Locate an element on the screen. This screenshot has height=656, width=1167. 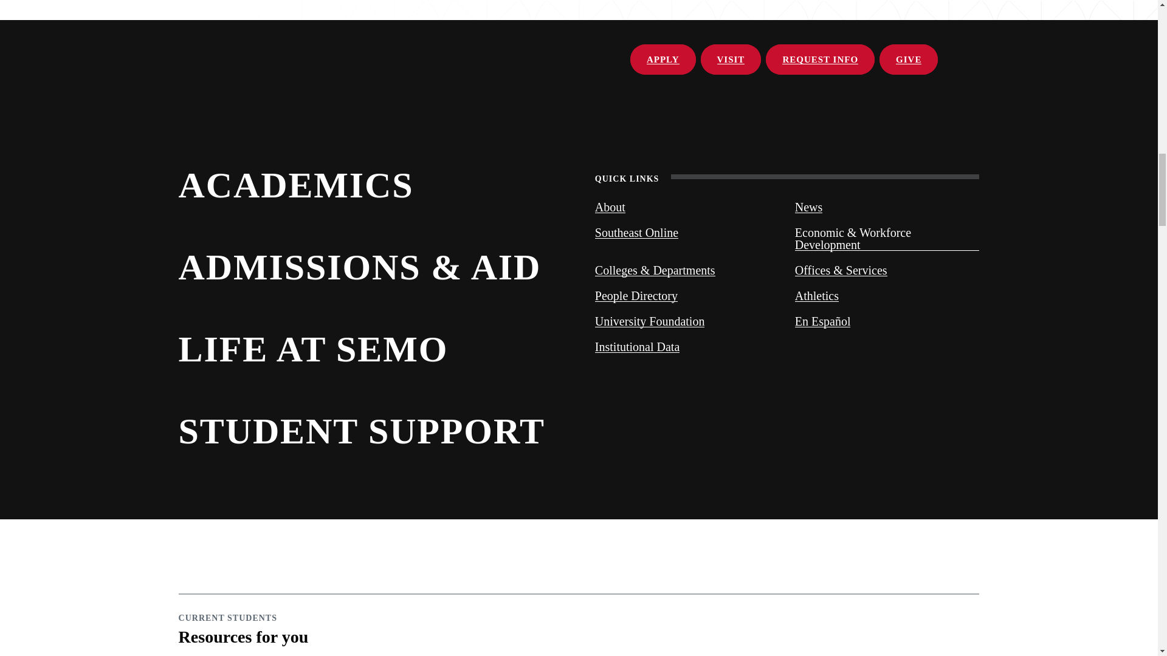
ACADEMICS is located at coordinates (371, 183).